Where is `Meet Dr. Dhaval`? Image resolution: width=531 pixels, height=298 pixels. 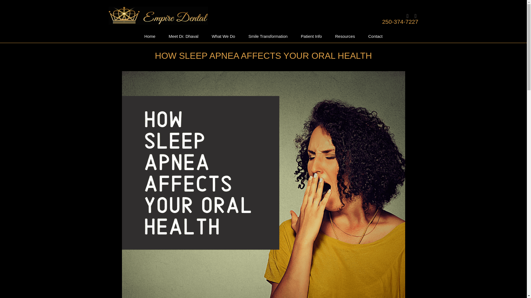 Meet Dr. Dhaval is located at coordinates (183, 36).